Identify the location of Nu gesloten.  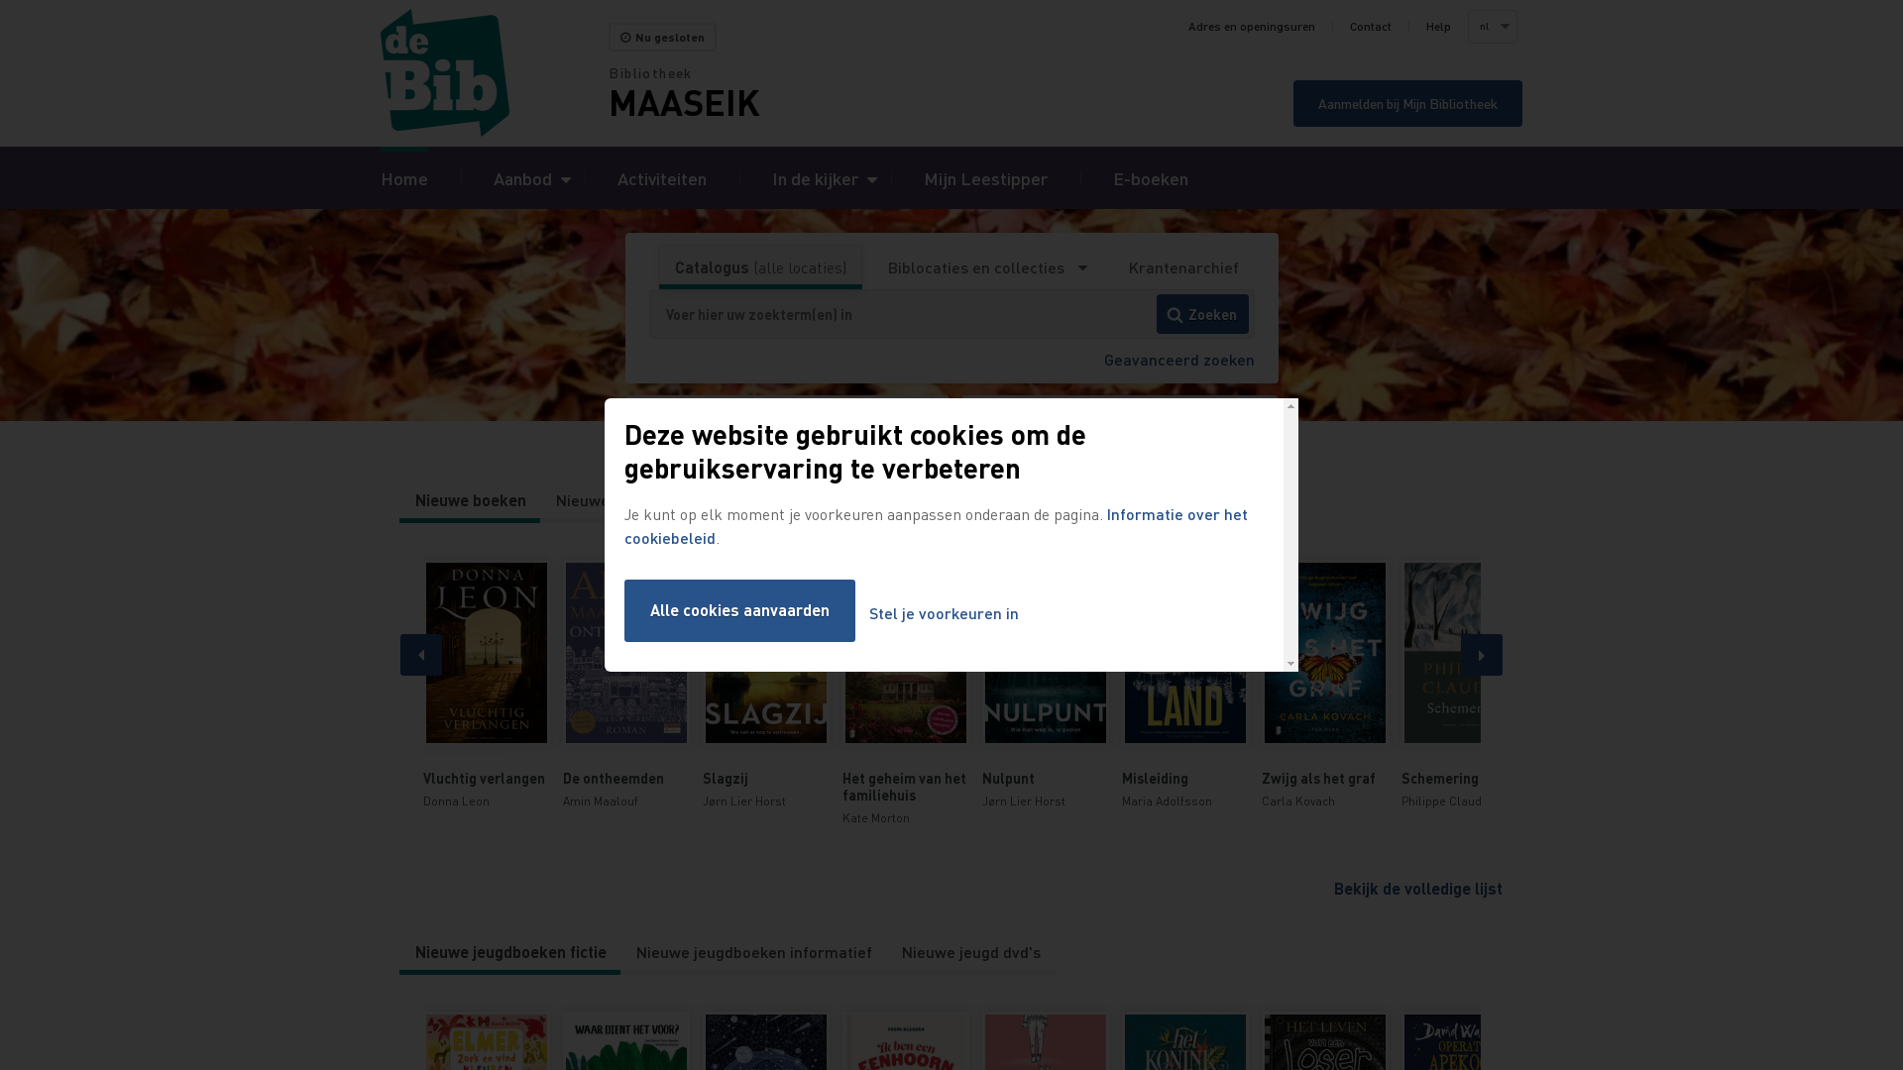
(662, 38).